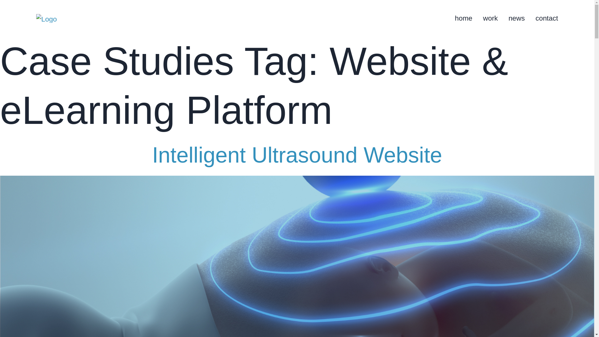 The width and height of the screenshot is (599, 337). What do you see at coordinates (464, 18) in the screenshot?
I see `home` at bounding box center [464, 18].